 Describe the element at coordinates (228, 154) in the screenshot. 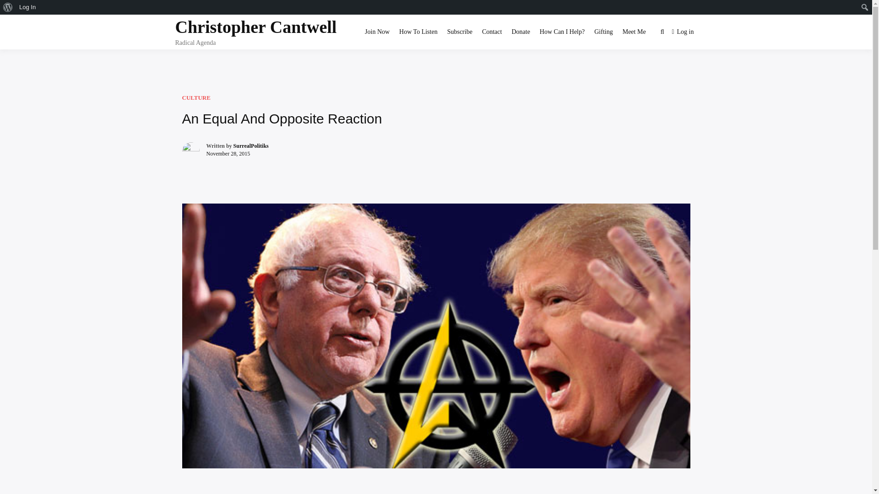

I see `November 28, 2015` at that location.